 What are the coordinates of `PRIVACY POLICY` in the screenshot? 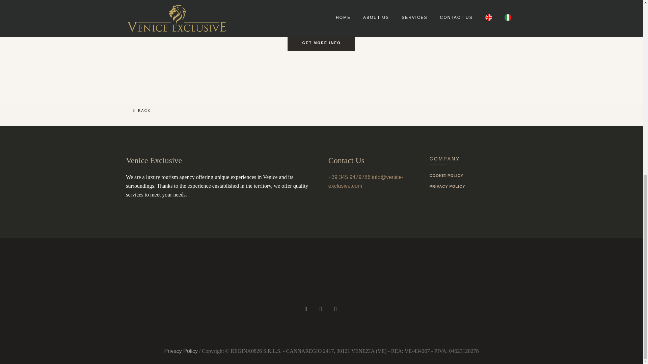 It's located at (473, 186).